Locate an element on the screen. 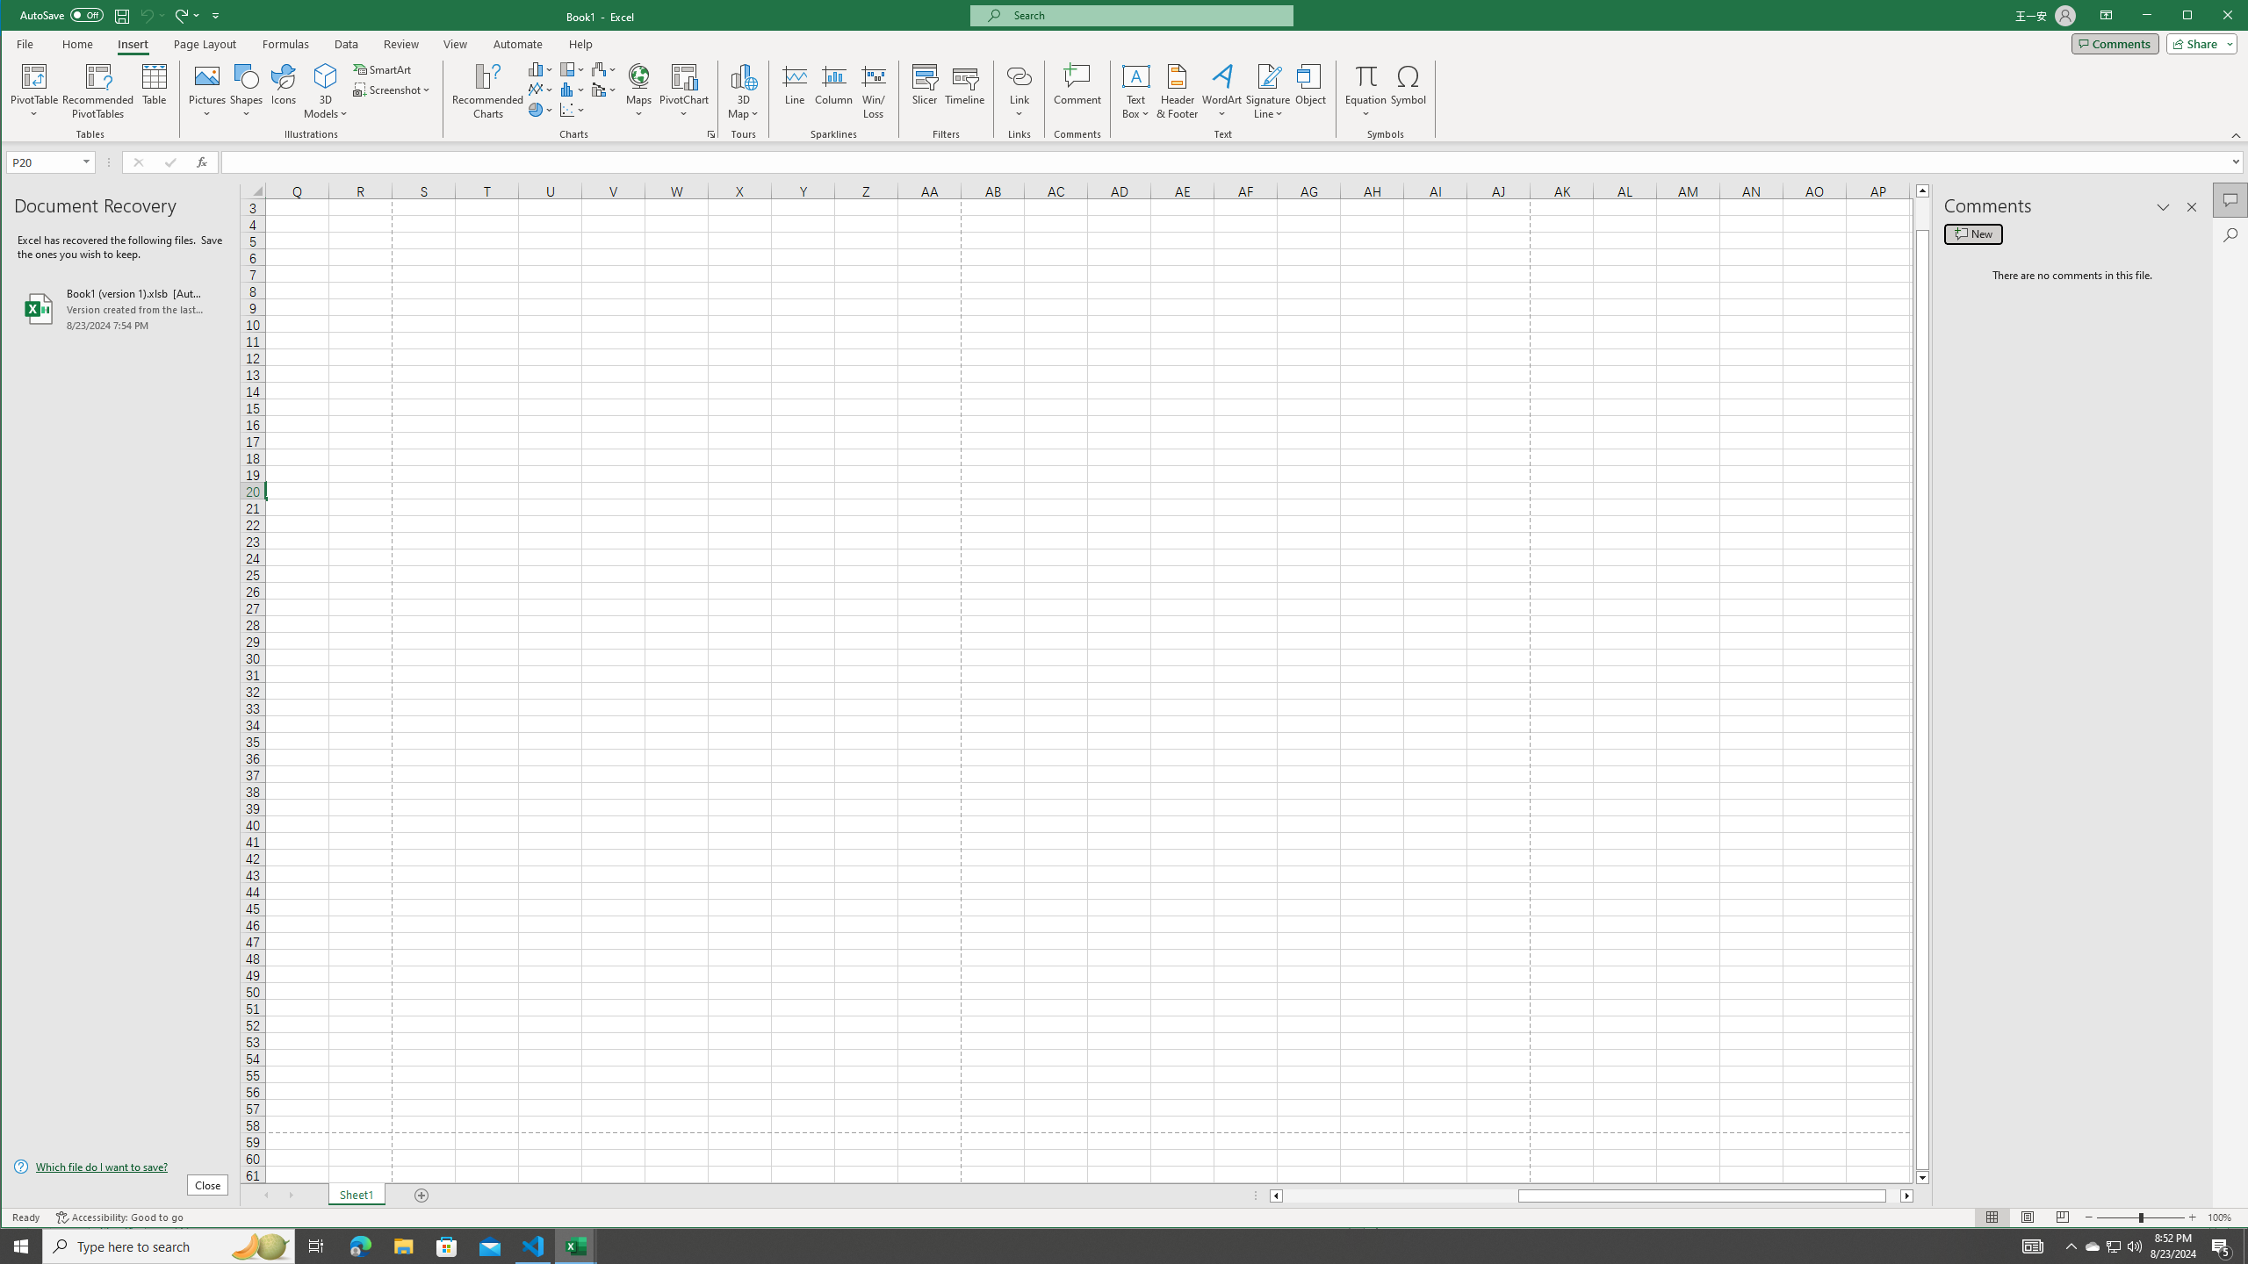 The width and height of the screenshot is (2248, 1264). Comment is located at coordinates (1077, 91).